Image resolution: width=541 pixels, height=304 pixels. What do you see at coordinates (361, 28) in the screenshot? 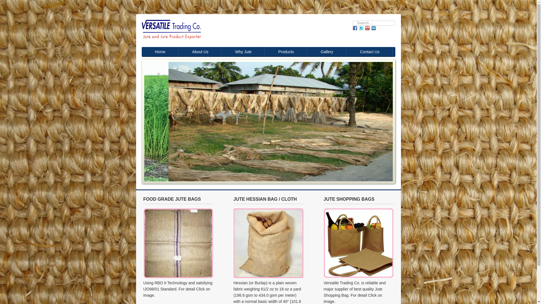
I see `Twitter` at bounding box center [361, 28].